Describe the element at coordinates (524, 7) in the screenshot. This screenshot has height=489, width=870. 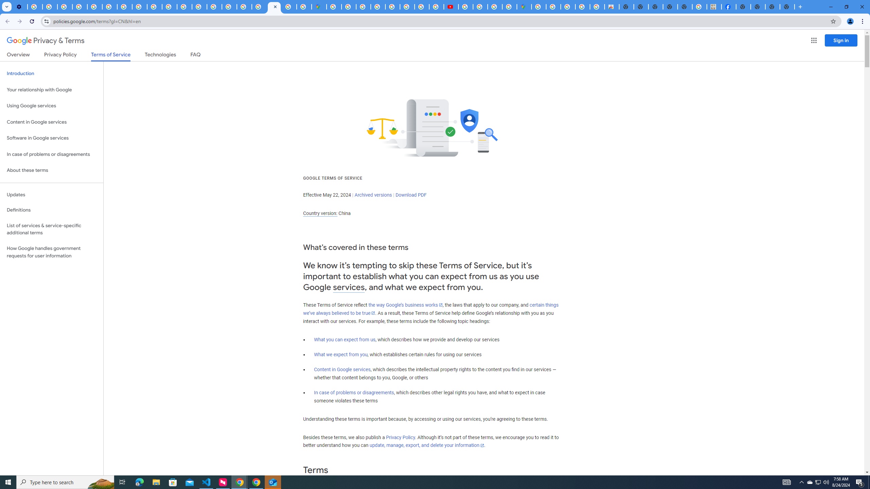
I see `Google Maps` at that location.